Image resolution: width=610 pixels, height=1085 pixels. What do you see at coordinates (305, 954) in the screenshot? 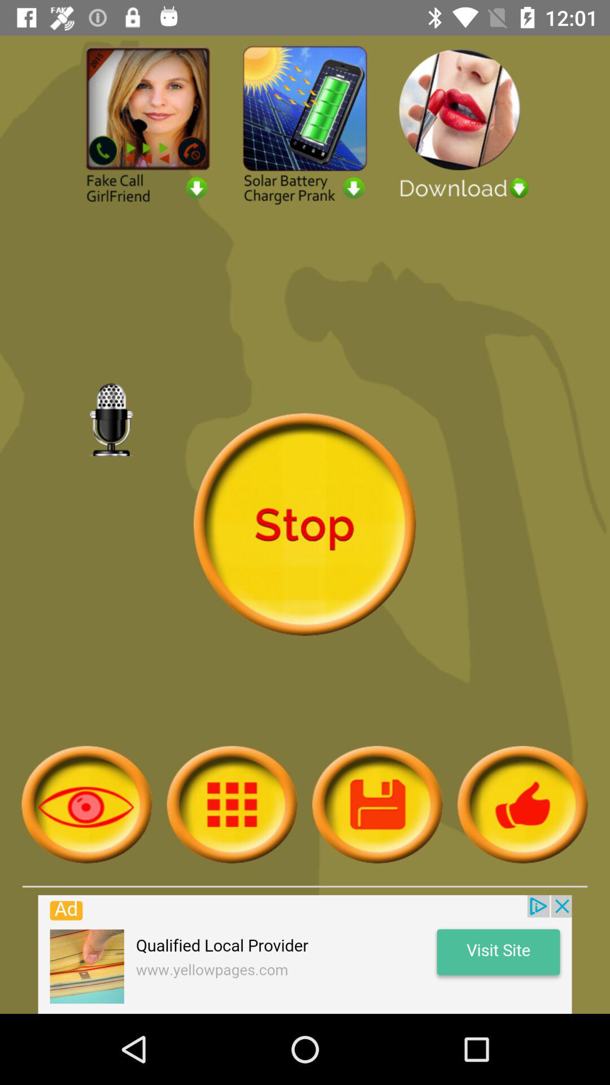
I see `view the advertisement` at bounding box center [305, 954].